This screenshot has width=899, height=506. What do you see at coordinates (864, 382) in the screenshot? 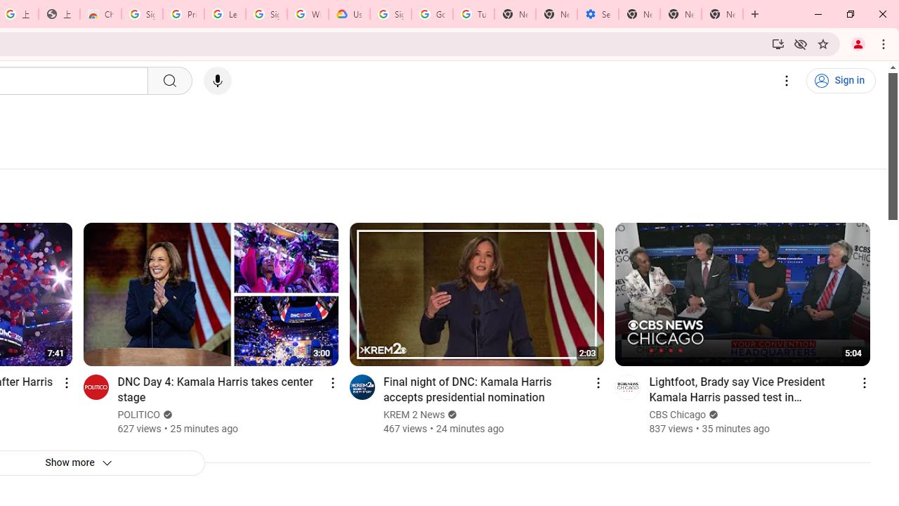
I see `Action menu` at bounding box center [864, 382].